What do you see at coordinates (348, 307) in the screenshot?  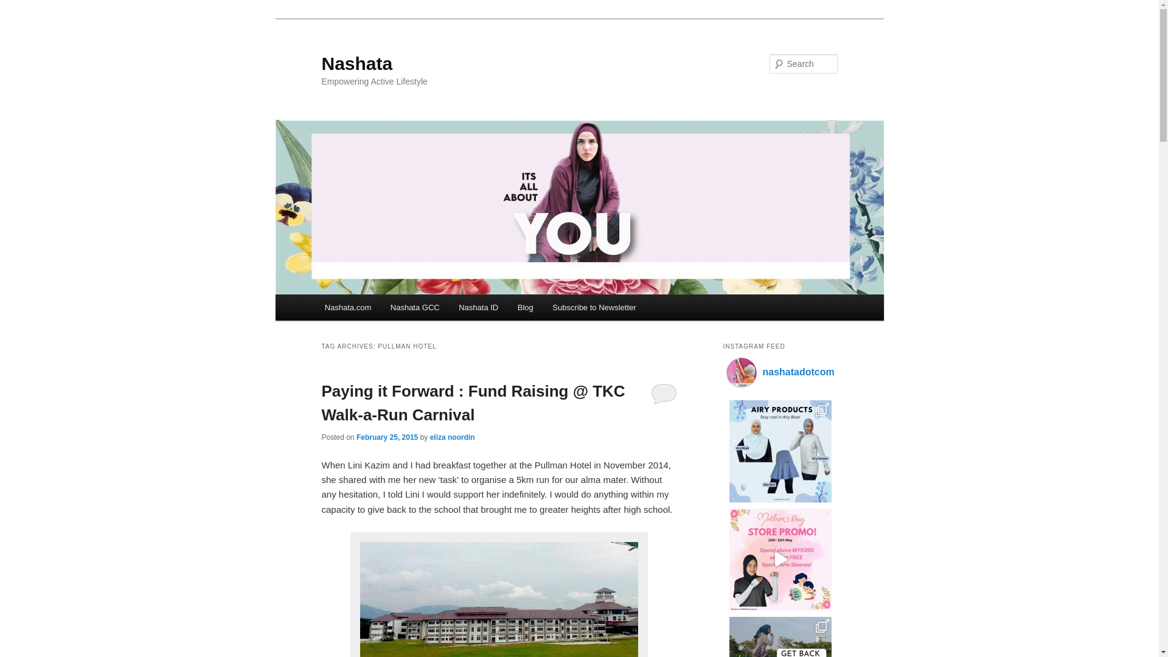 I see `Nashata.com` at bounding box center [348, 307].